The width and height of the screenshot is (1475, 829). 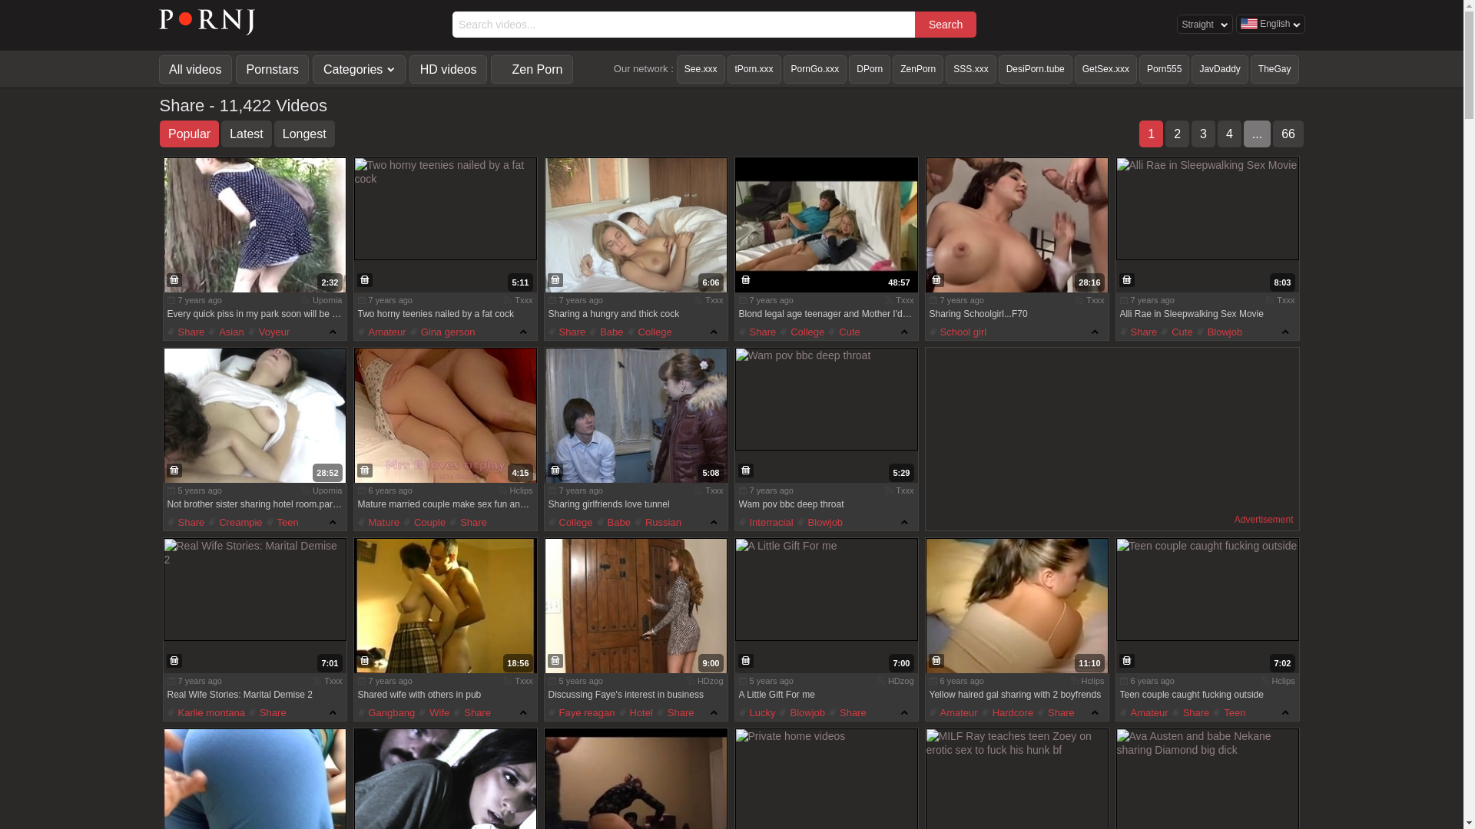 What do you see at coordinates (905, 299) in the screenshot?
I see `Txxx` at bounding box center [905, 299].